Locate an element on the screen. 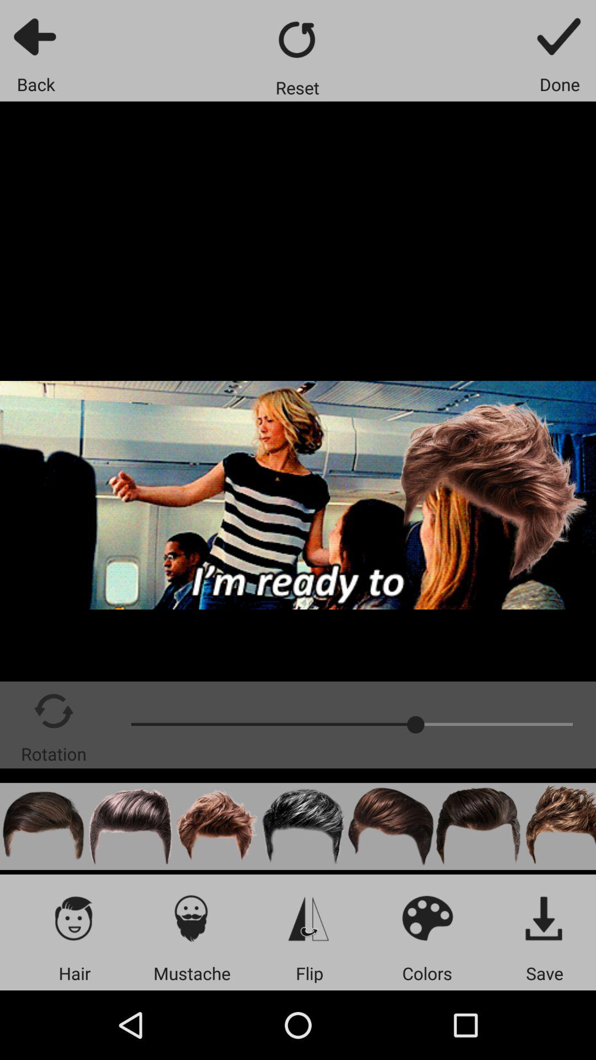  reset button is located at coordinates (298, 40).